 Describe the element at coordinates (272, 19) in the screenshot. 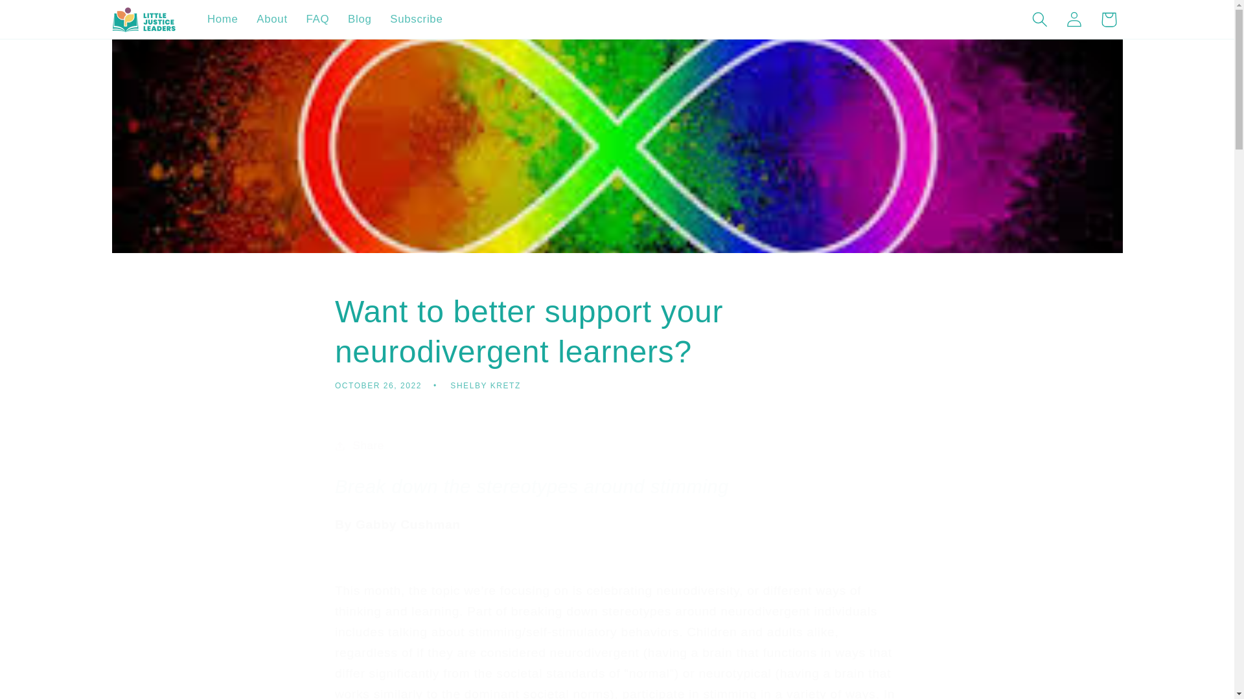

I see `About` at that location.